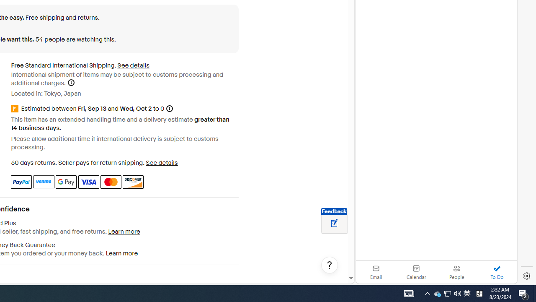 This screenshot has width=536, height=302. I want to click on People, so click(456, 272).